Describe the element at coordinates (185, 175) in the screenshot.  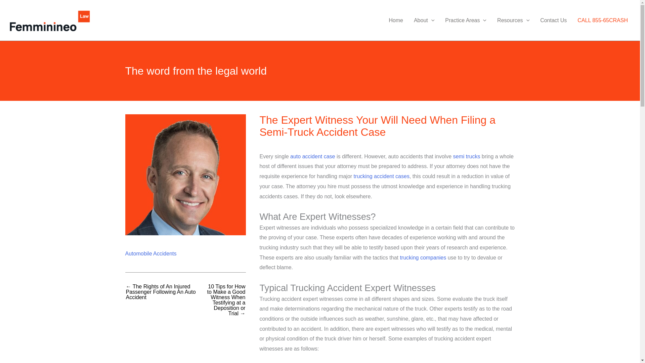
I see `David Femminineo` at that location.